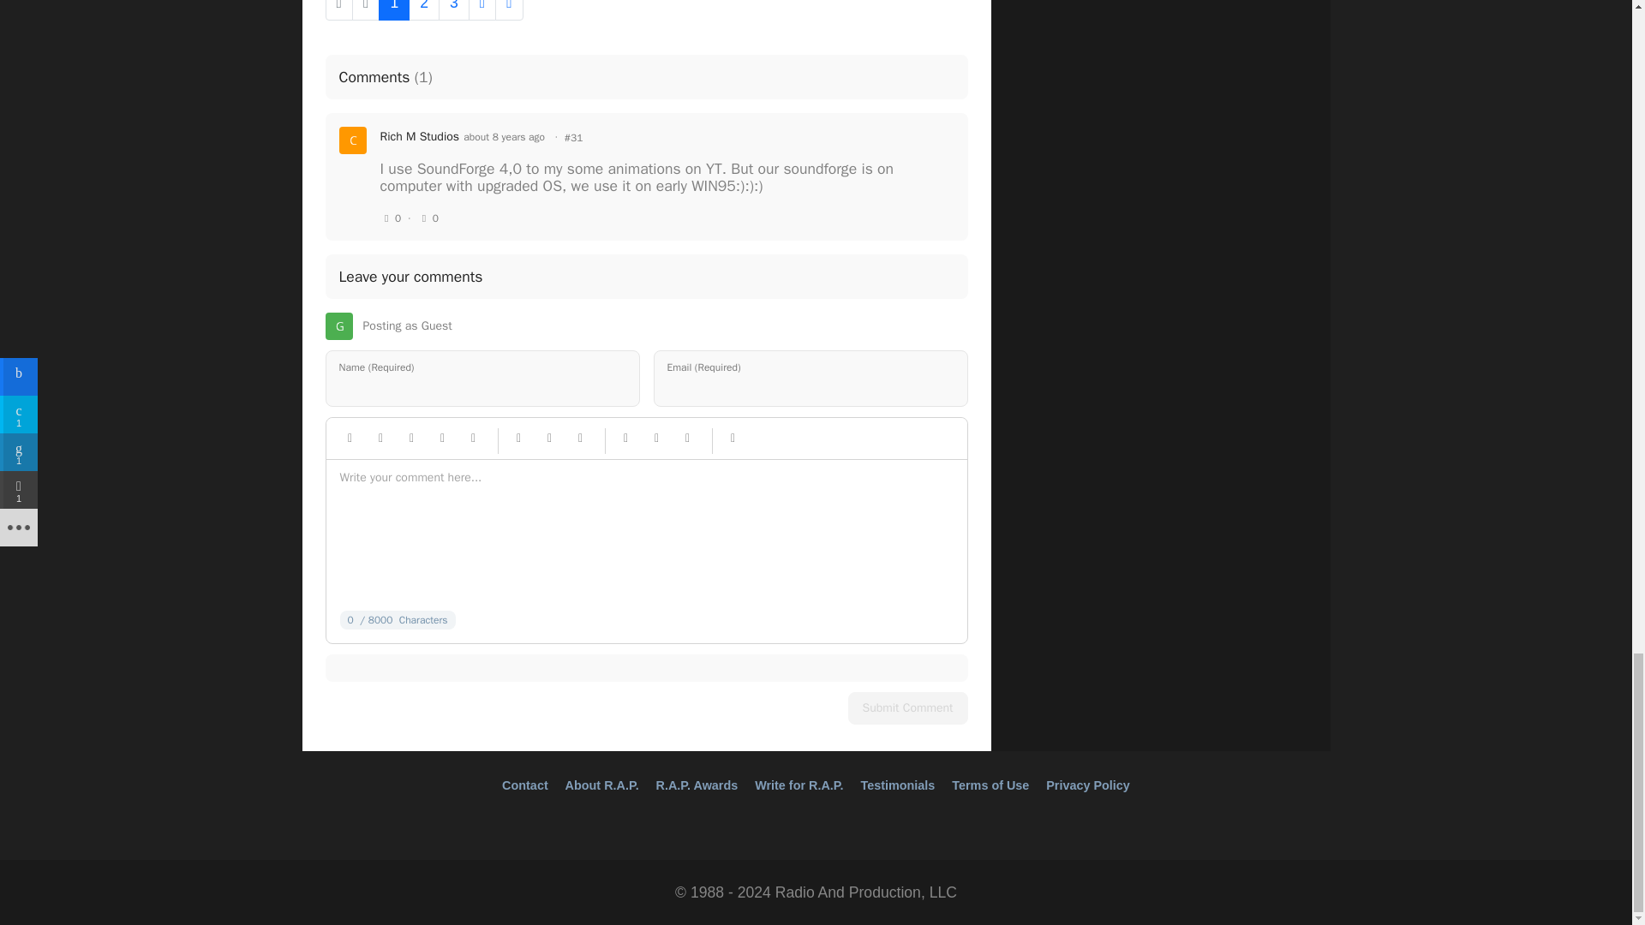  Describe the element at coordinates (411, 439) in the screenshot. I see `Underline` at that location.